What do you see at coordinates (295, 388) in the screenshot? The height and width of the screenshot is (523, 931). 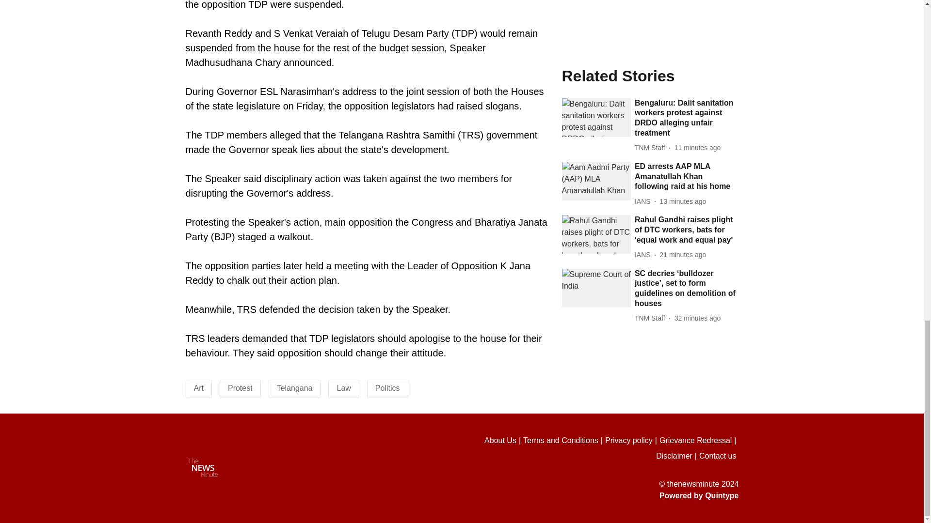 I see `Telangana` at bounding box center [295, 388].